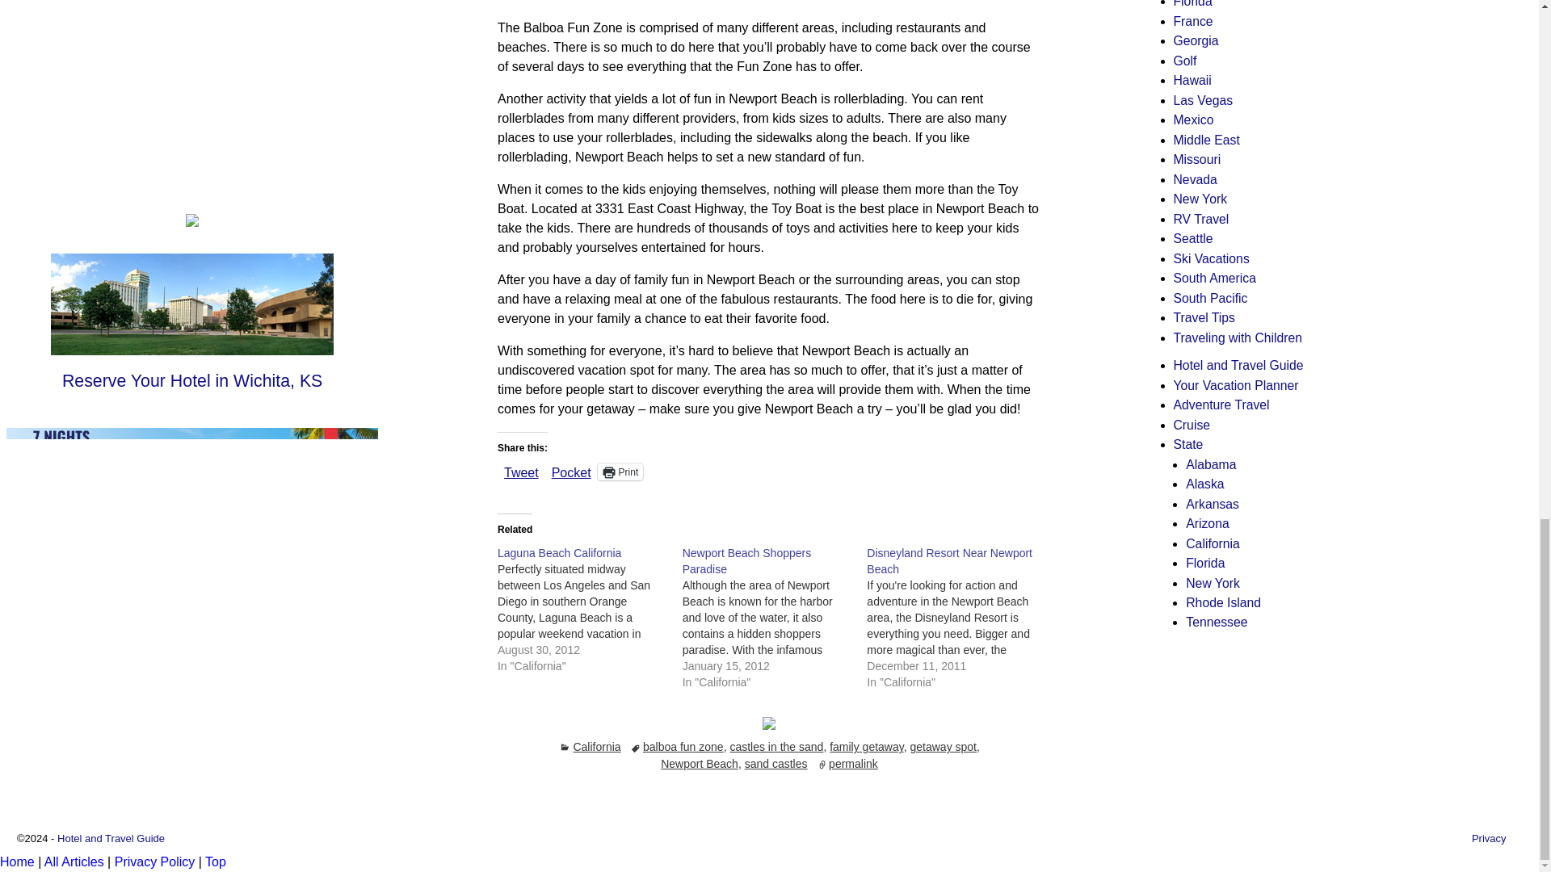  What do you see at coordinates (559, 553) in the screenshot?
I see `Laguna Beach California` at bounding box center [559, 553].